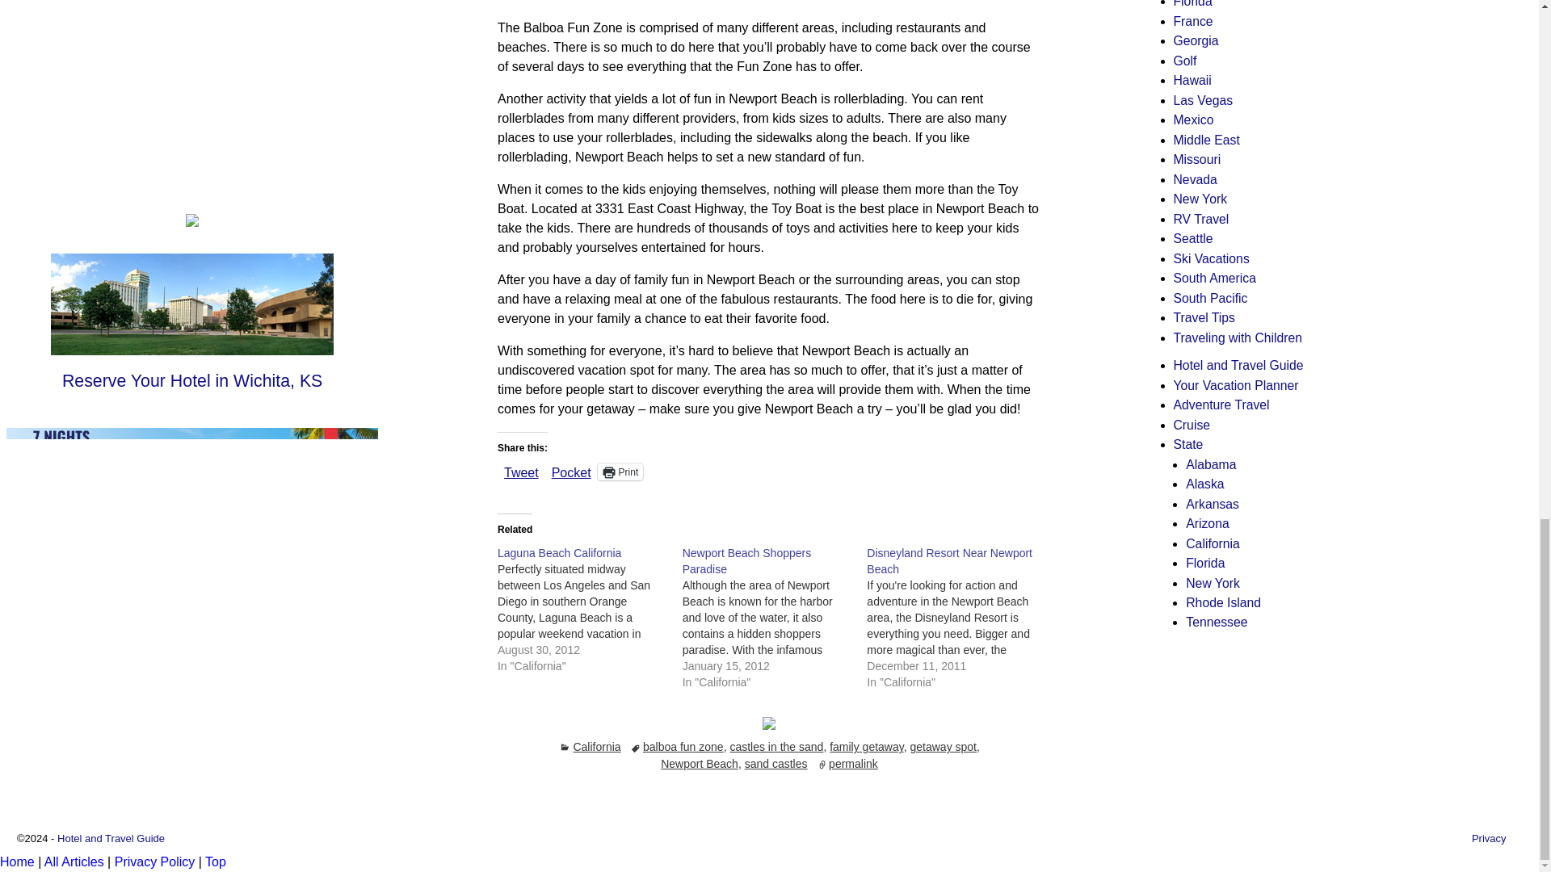  What do you see at coordinates (559, 553) in the screenshot?
I see `Laguna Beach California` at bounding box center [559, 553].